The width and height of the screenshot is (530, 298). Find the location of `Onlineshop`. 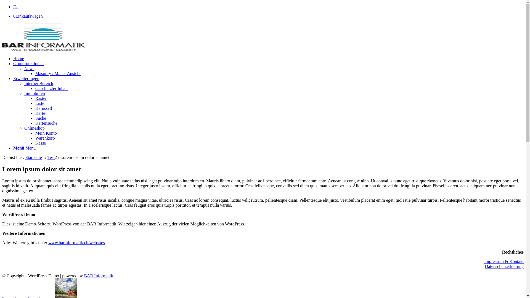

Onlineshop is located at coordinates (35, 128).